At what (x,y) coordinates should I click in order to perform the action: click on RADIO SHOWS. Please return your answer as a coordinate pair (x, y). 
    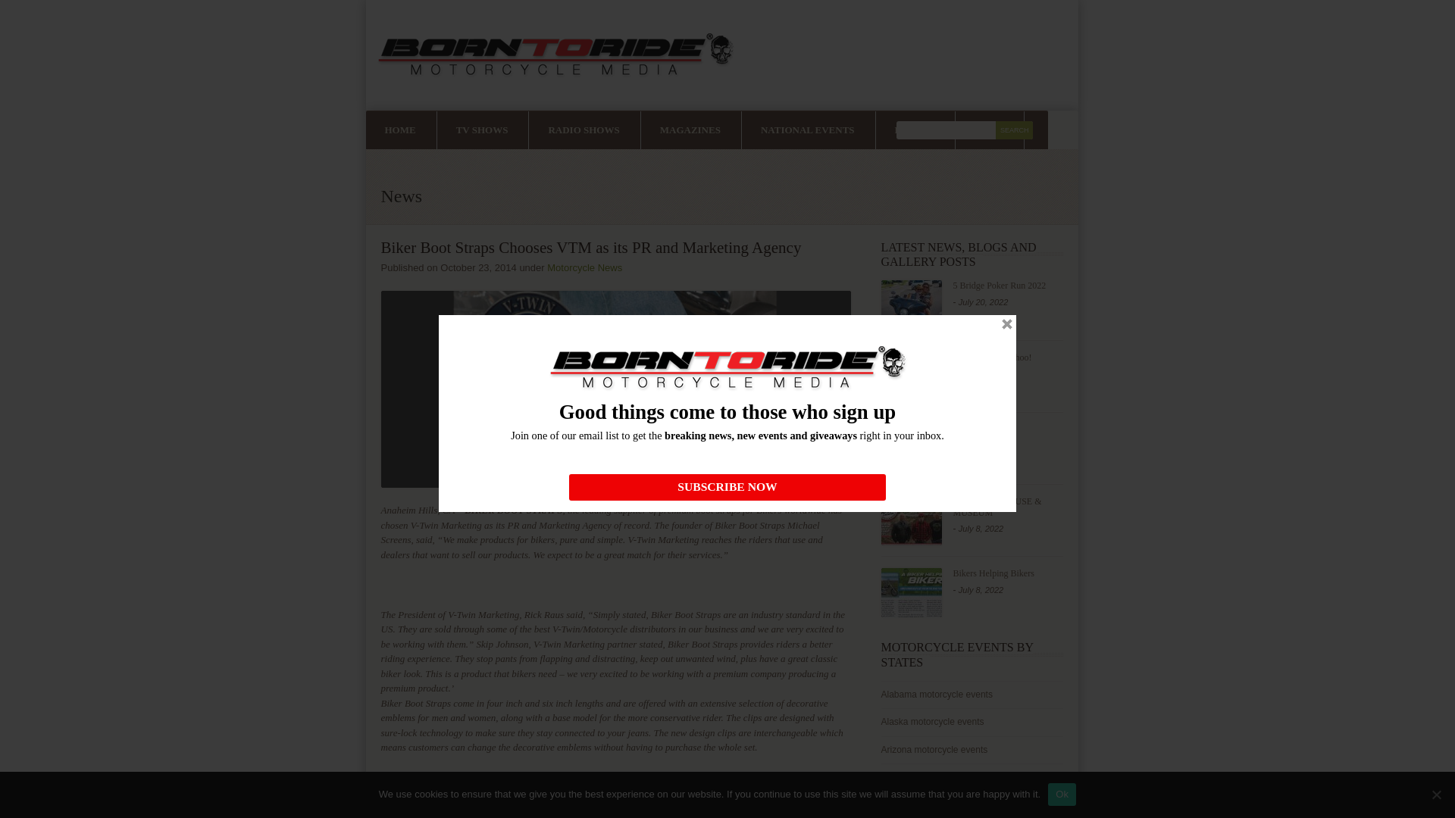
    Looking at the image, I should click on (584, 130).